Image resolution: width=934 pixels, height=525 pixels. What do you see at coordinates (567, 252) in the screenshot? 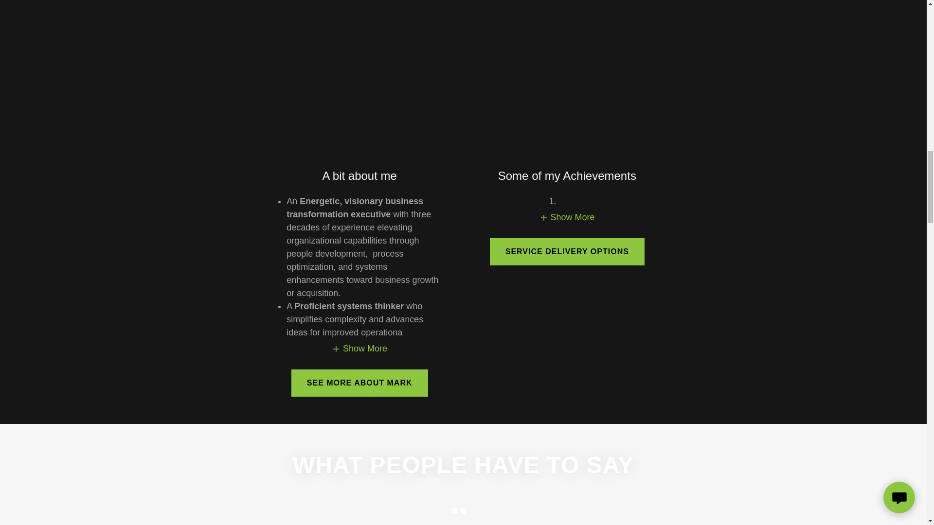
I see `SERVICE DELIVERY OPTIONS` at bounding box center [567, 252].